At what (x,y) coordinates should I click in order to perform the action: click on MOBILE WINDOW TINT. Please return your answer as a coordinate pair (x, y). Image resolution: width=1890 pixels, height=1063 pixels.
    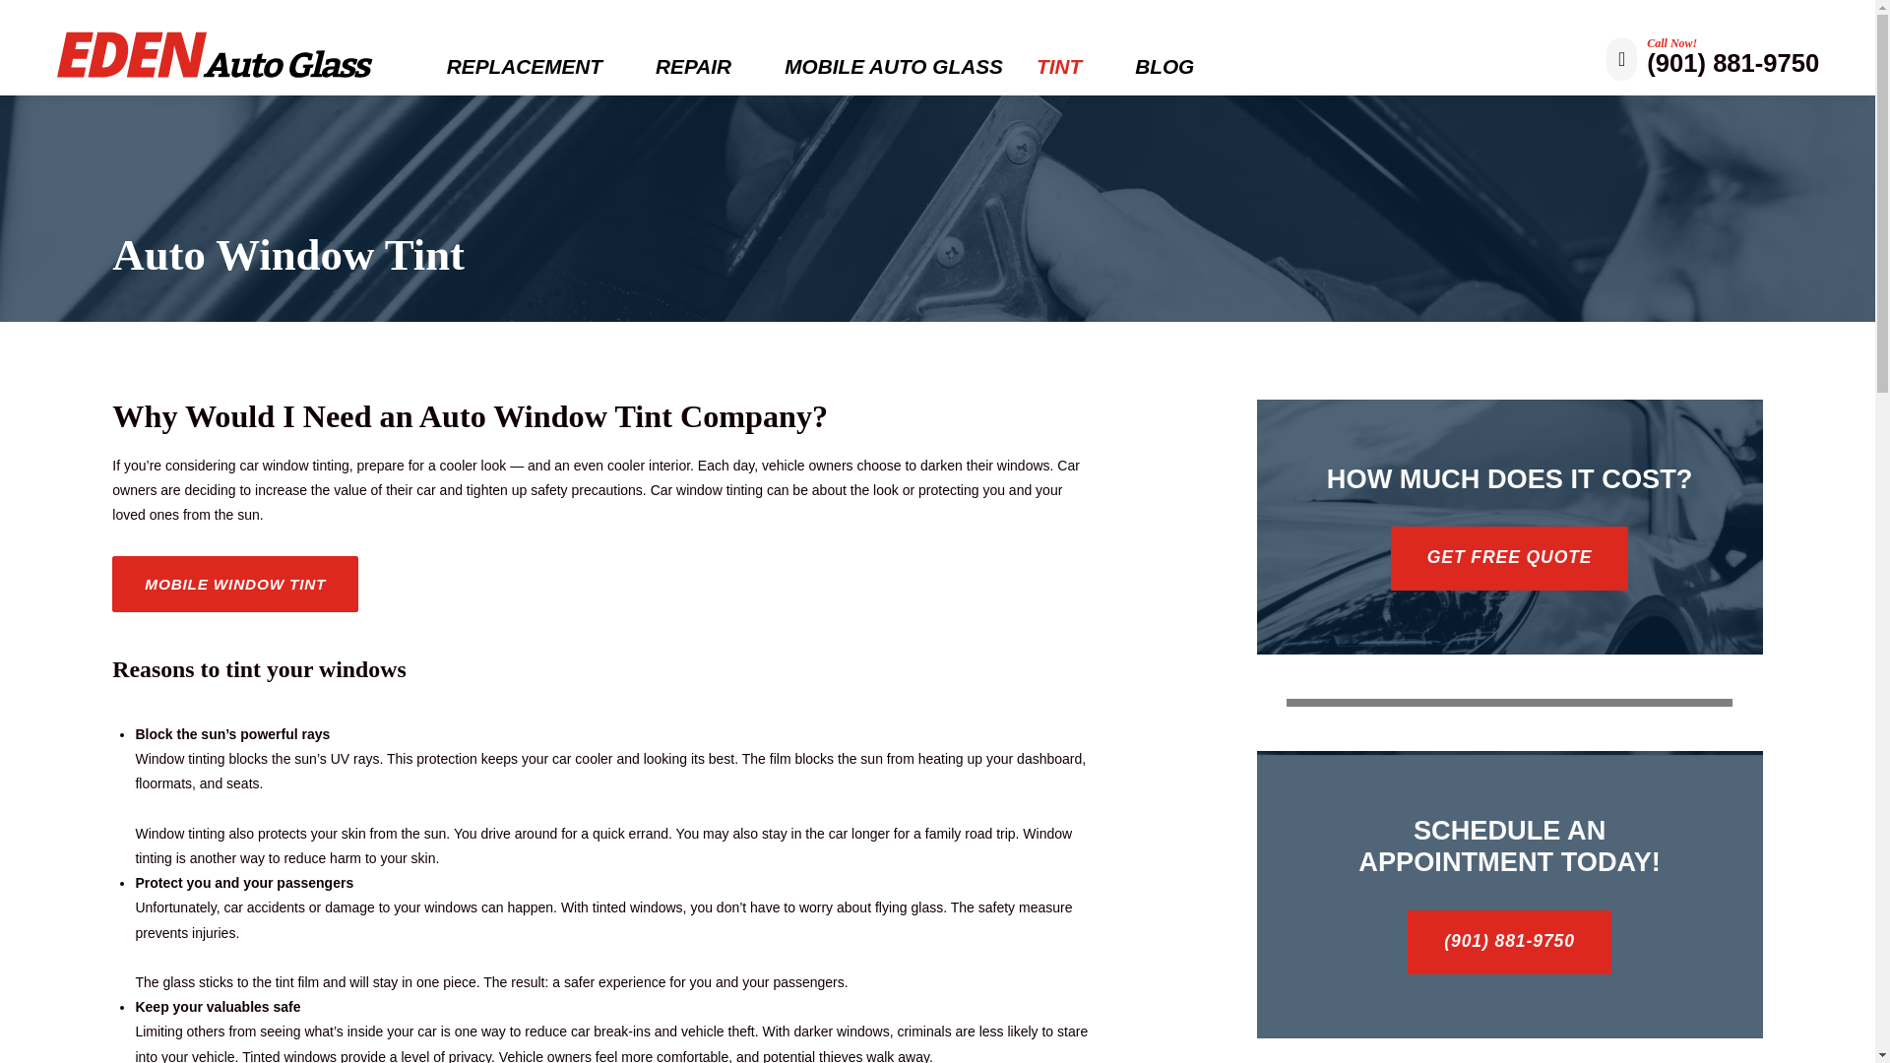
    Looking at the image, I should click on (234, 584).